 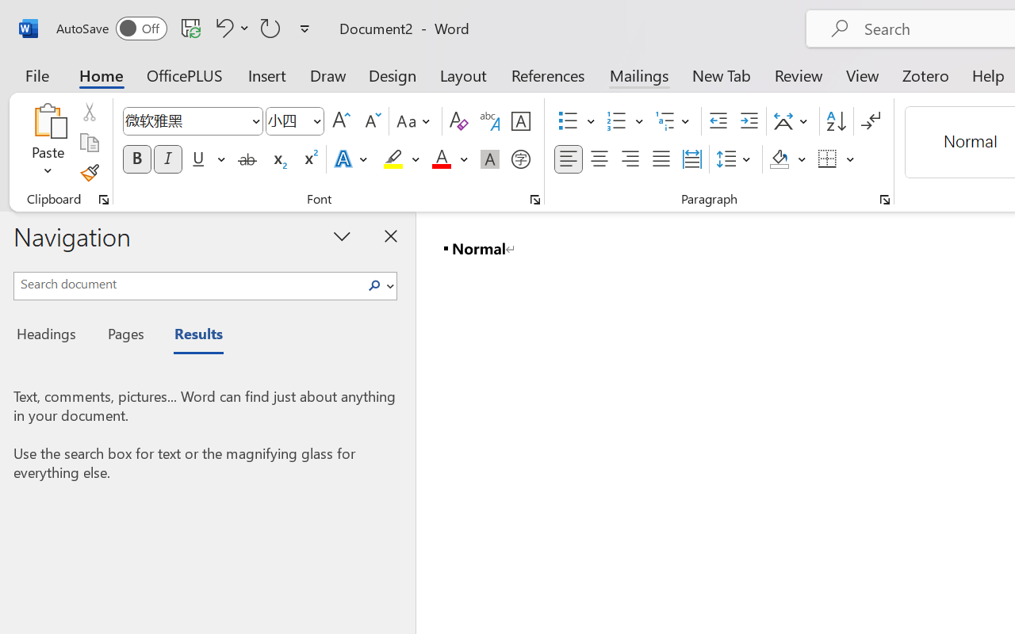 I want to click on Repeat Doc Close, so click(x=270, y=28).